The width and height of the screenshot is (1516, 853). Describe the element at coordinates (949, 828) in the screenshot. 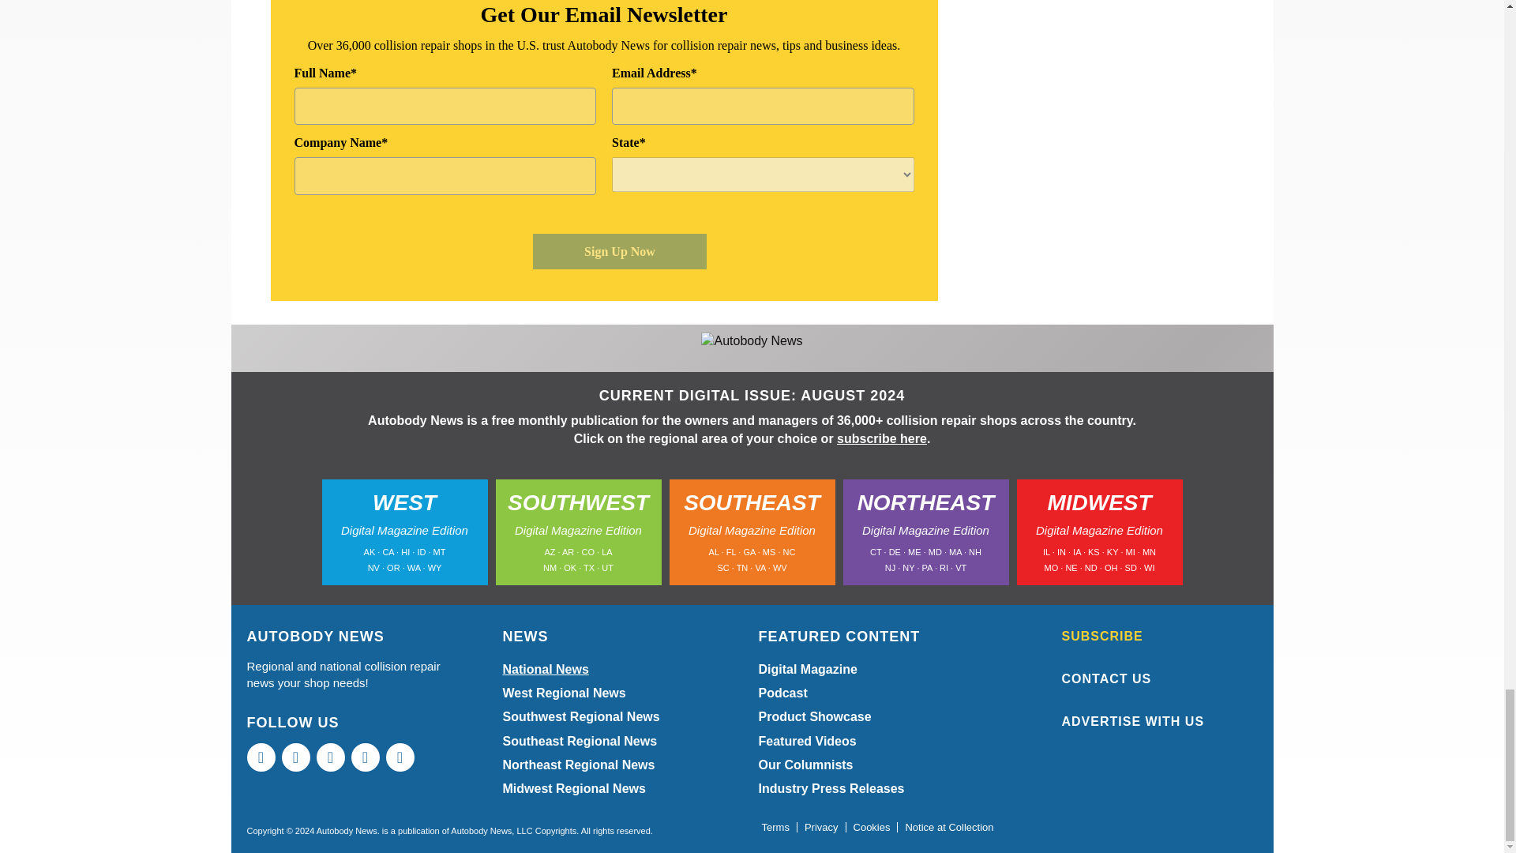

I see `Auto Body News Notice at Collection Policy` at that location.